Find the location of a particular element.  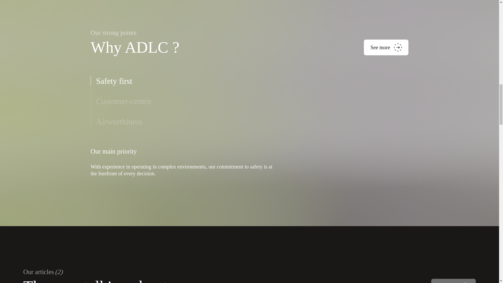

See more is located at coordinates (386, 47).